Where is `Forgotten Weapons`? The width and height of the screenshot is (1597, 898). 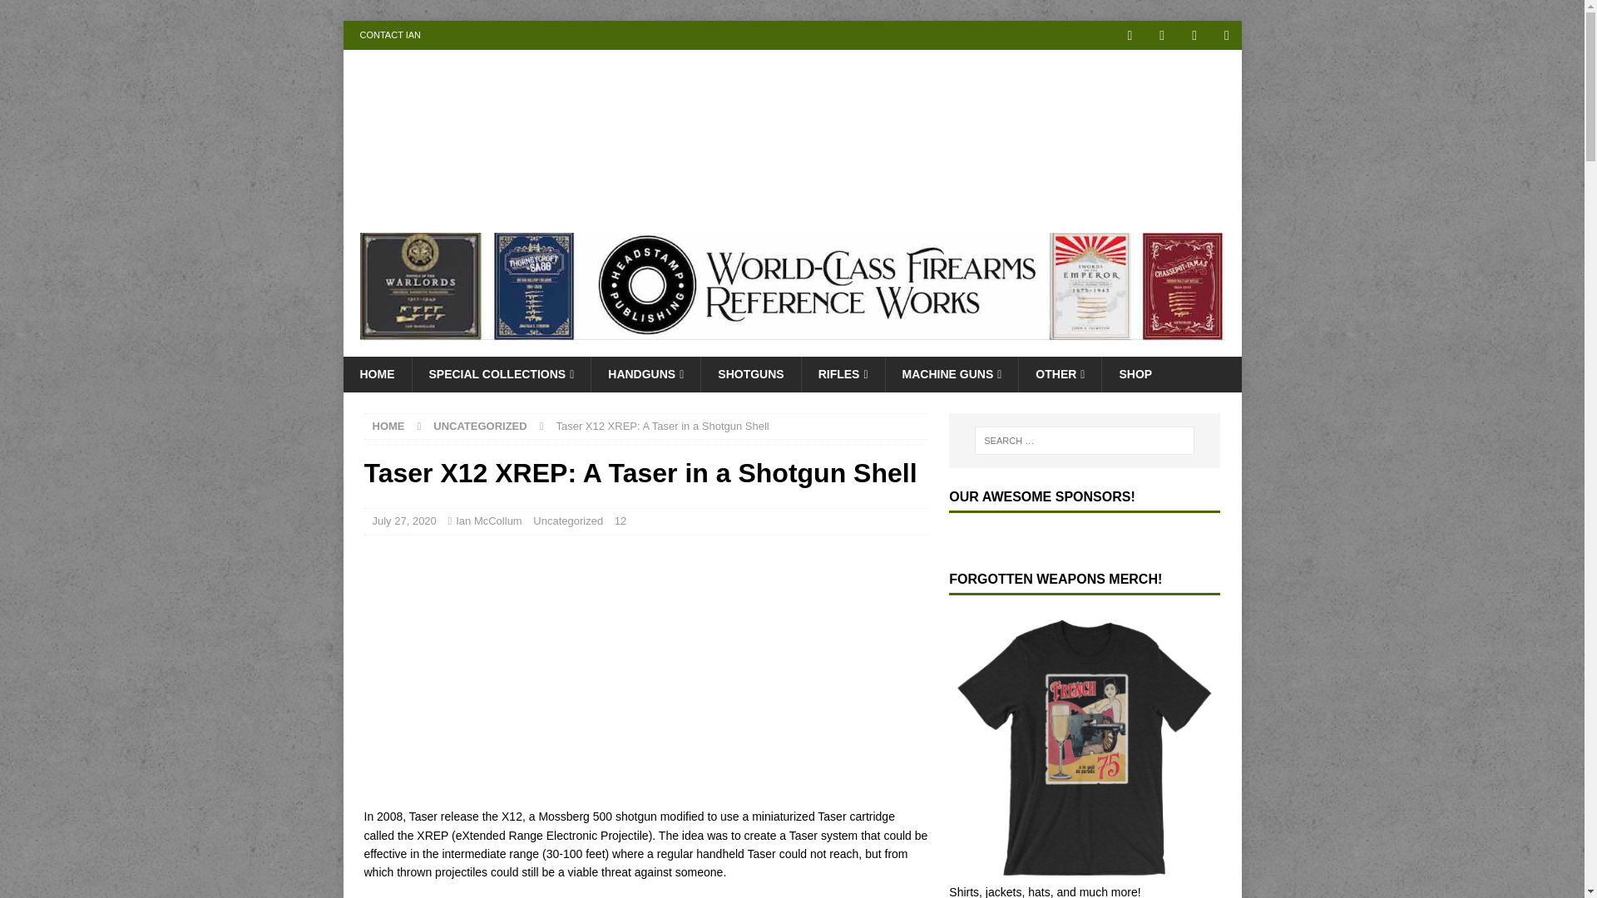
Forgotten Weapons is located at coordinates (592, 206).